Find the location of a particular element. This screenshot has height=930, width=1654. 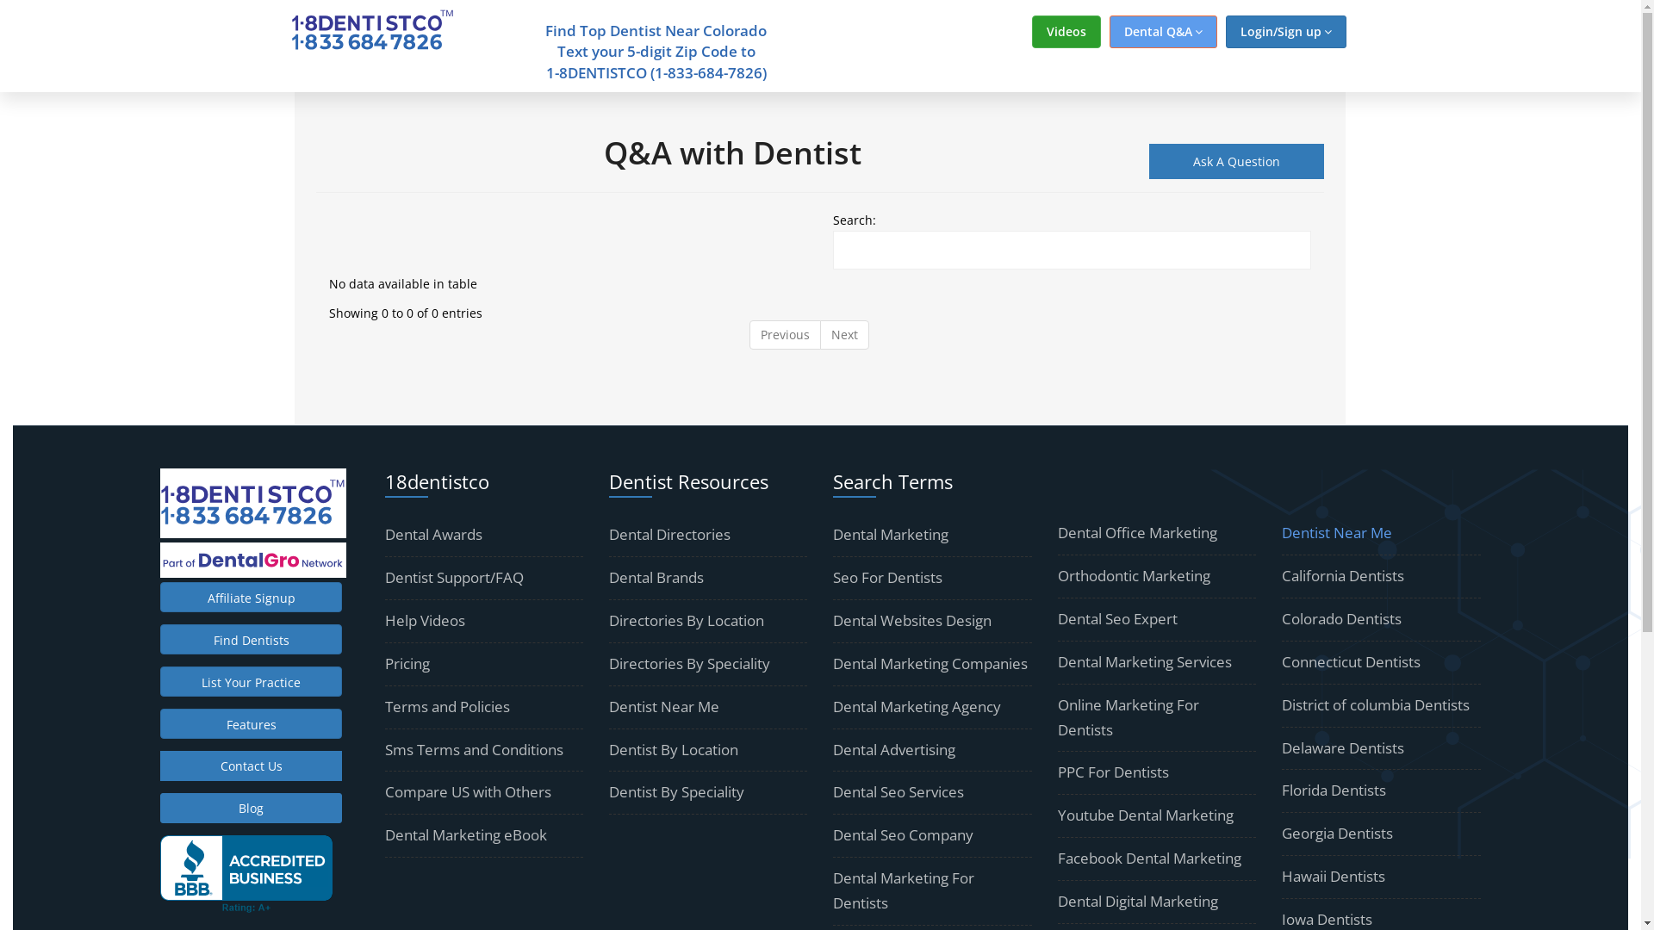

Videos is located at coordinates (1066, 32).